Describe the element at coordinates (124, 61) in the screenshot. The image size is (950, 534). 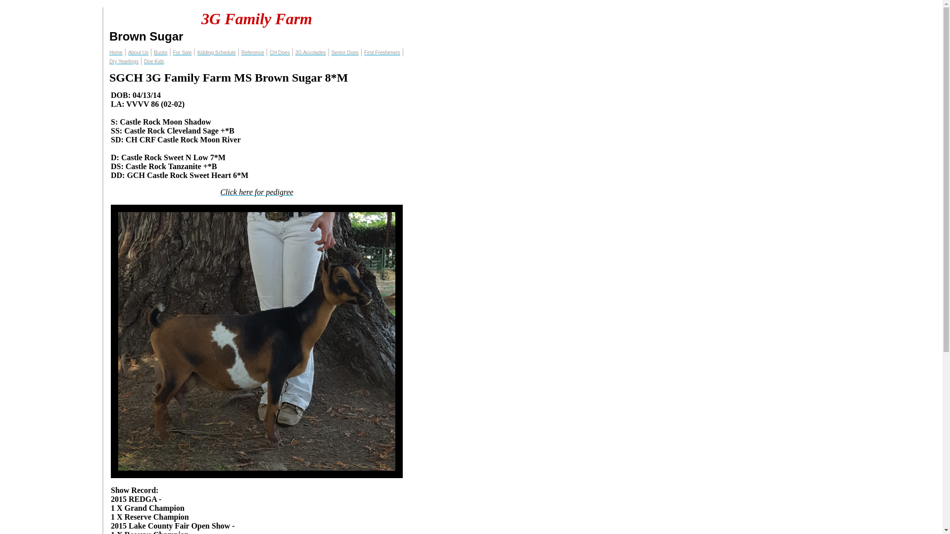
I see `Dry Yearlings` at that location.